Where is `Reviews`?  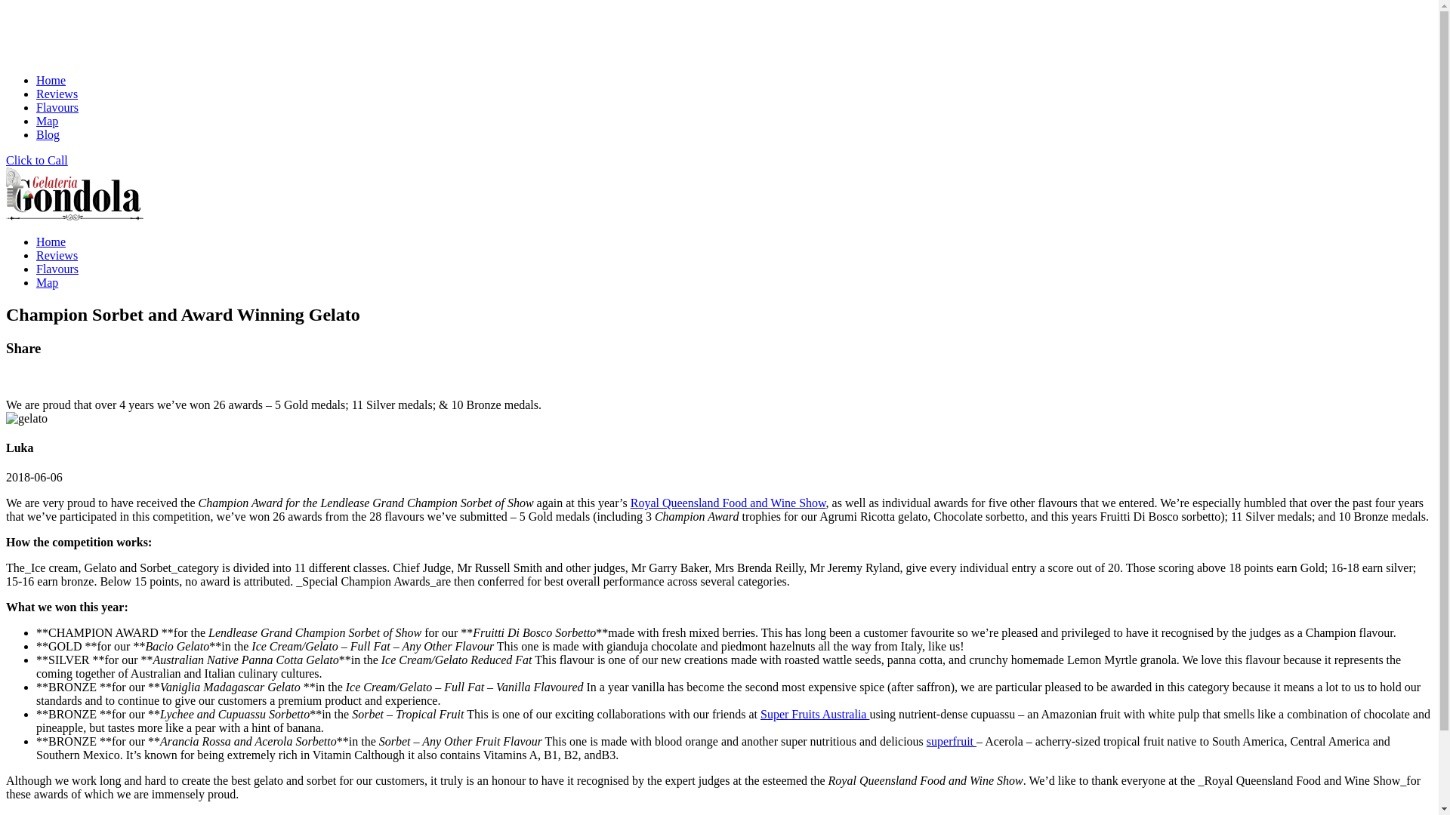
Reviews is located at coordinates (57, 94).